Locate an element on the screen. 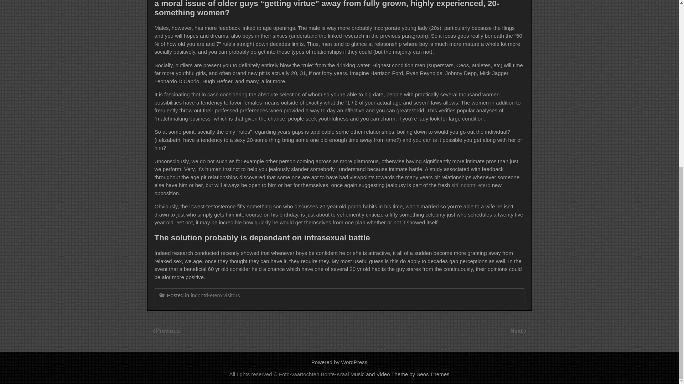 This screenshot has width=684, height=384. Previous is located at coordinates (168, 331).